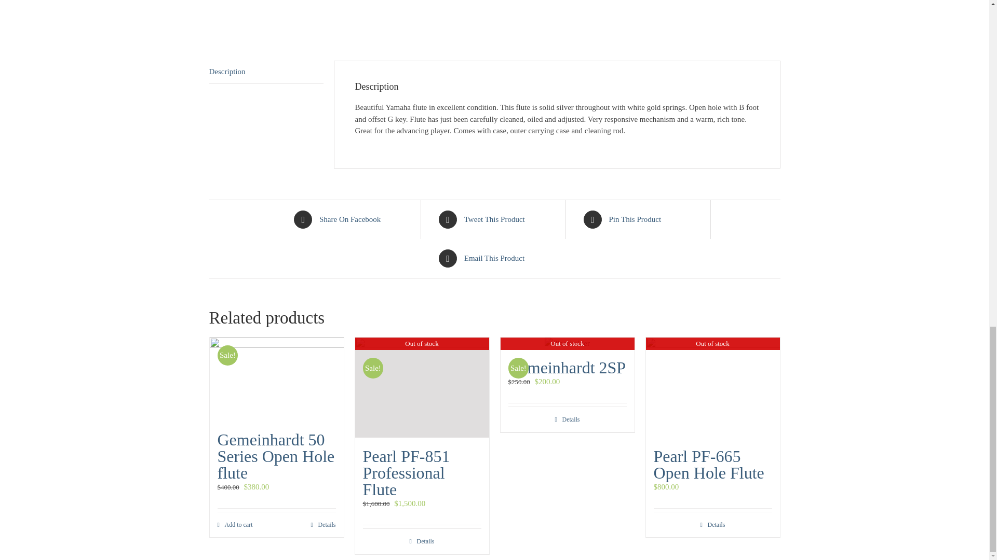  Describe the element at coordinates (422, 387) in the screenshot. I see `Pin This Product` at that location.